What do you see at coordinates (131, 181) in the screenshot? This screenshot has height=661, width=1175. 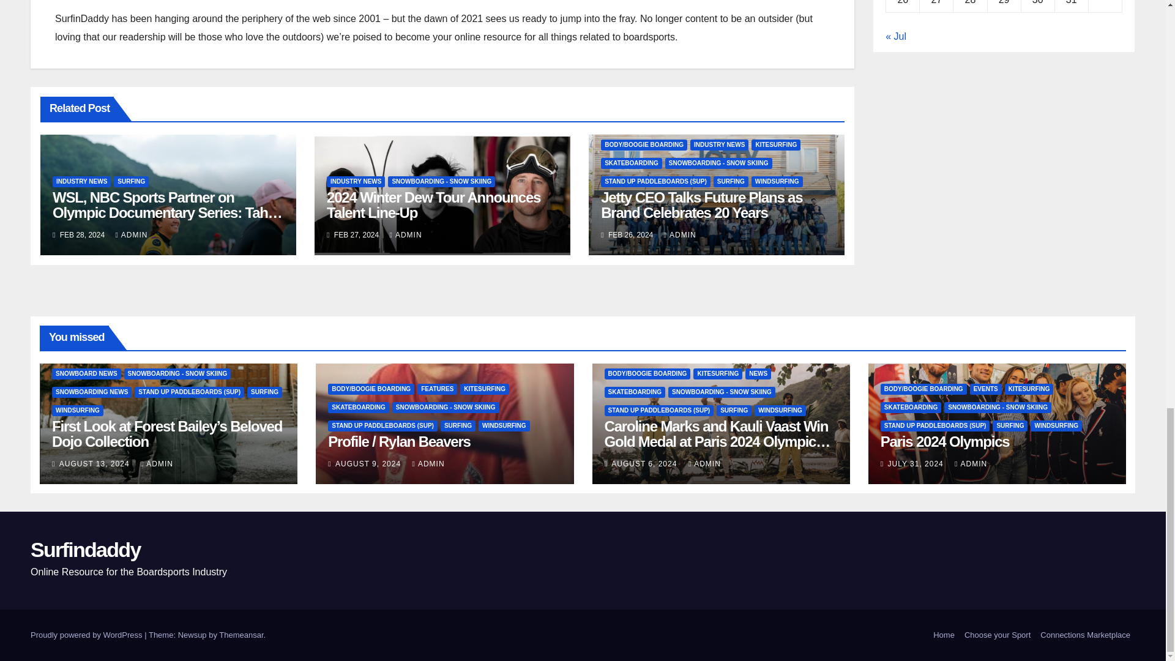 I see `SURFING` at bounding box center [131, 181].